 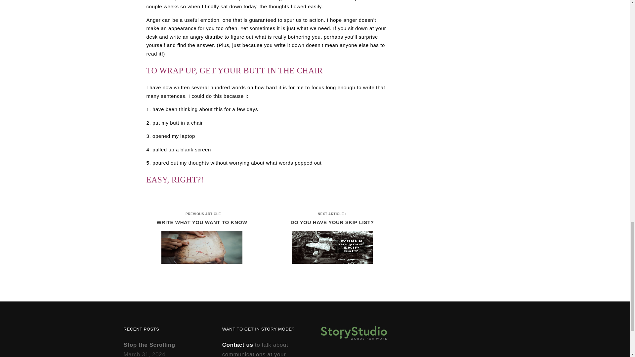 What do you see at coordinates (149, 345) in the screenshot?
I see `Contact us` at bounding box center [149, 345].